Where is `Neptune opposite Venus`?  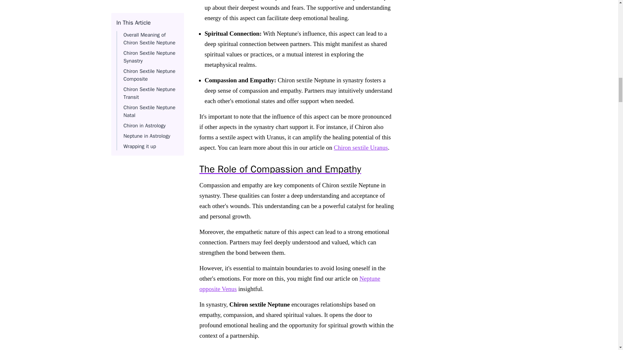
Neptune opposite Venus is located at coordinates (289, 283).